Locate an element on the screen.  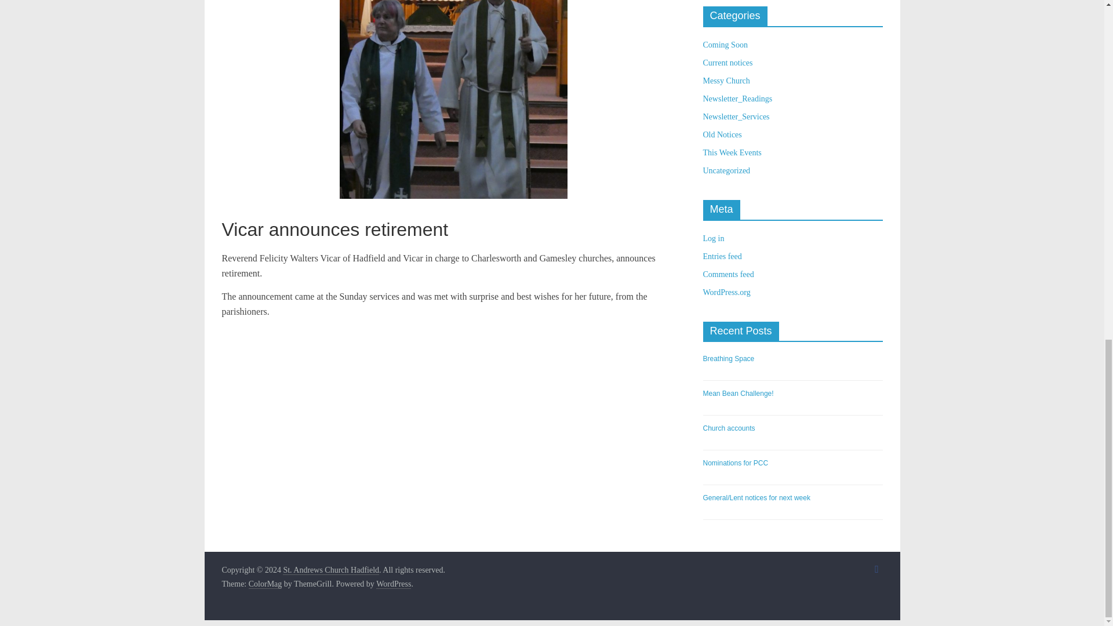
Coming Soon is located at coordinates (725, 45).